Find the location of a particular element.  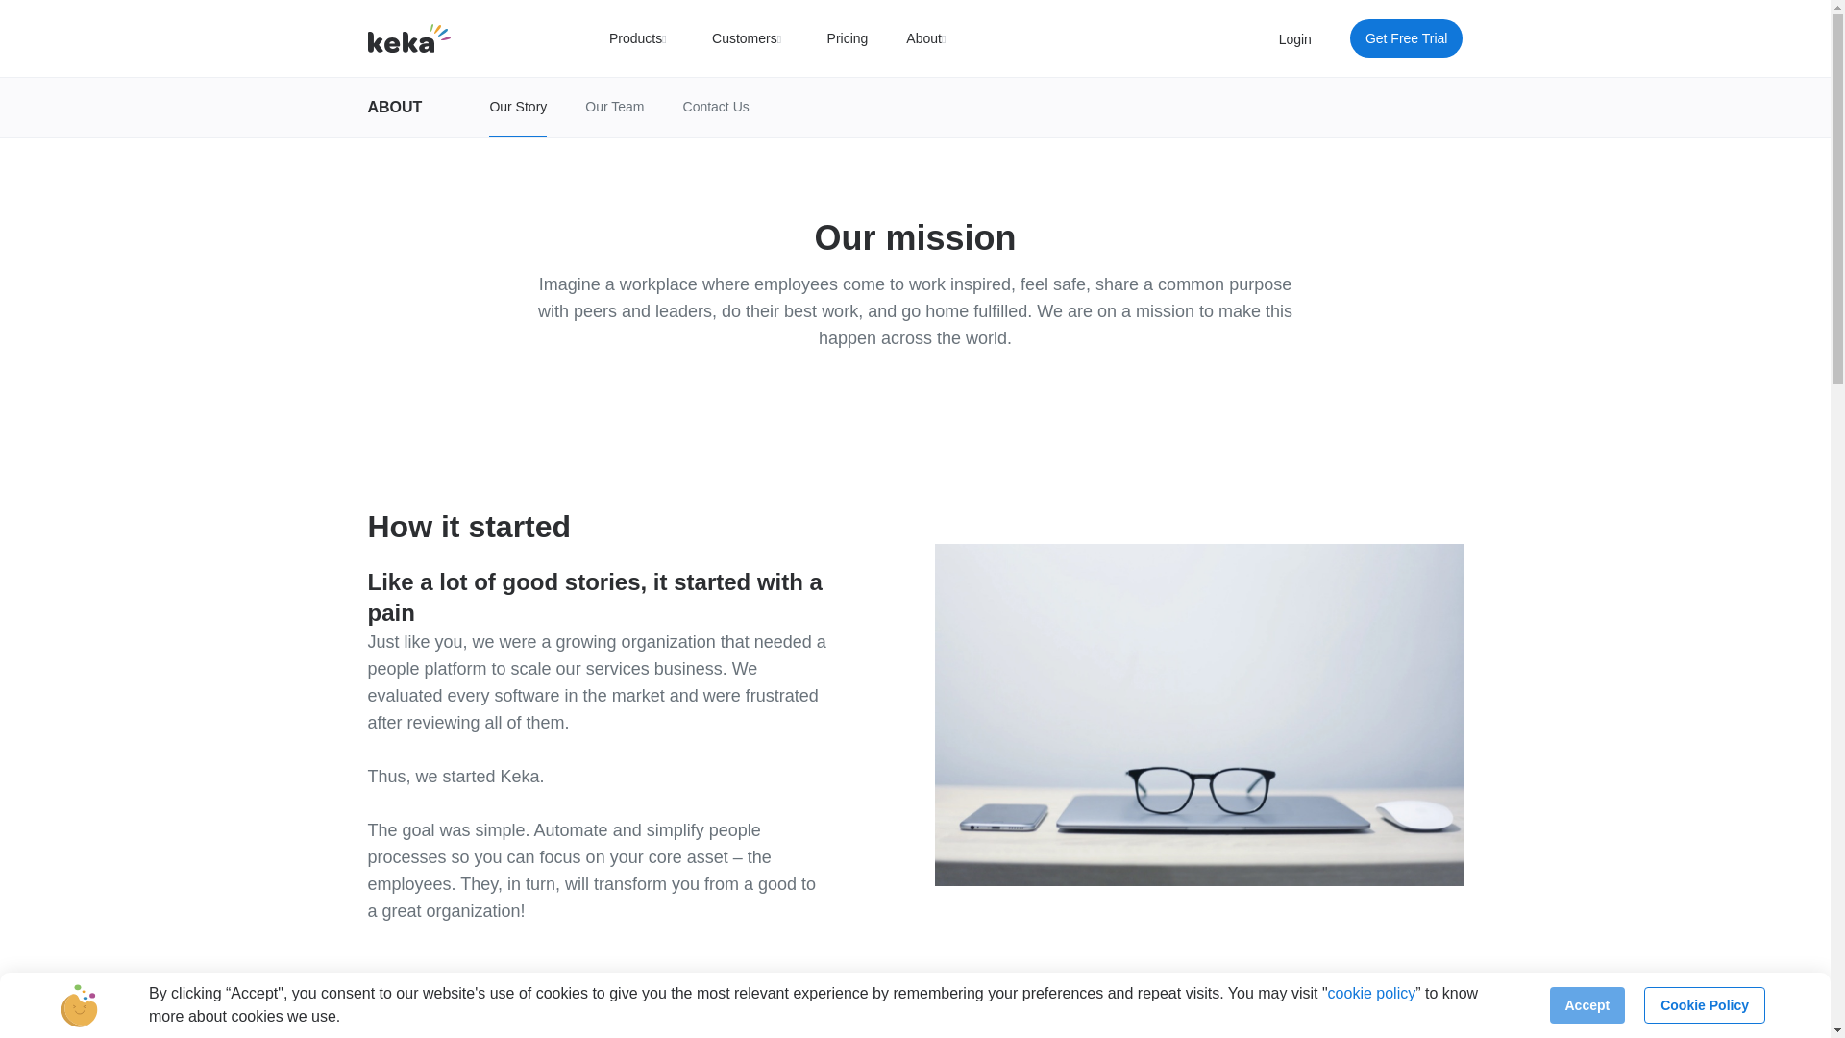

Contact Us is located at coordinates (715, 107).